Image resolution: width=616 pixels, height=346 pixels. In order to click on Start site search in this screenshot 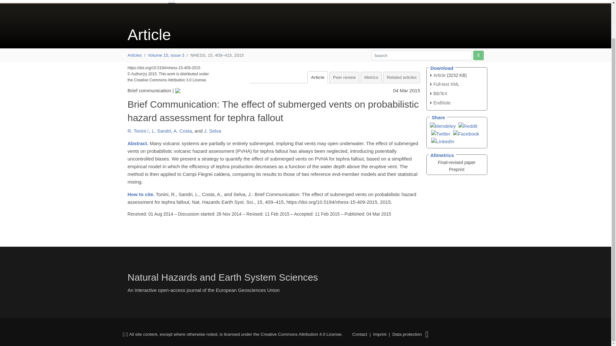, I will do `click(478, 55)`.